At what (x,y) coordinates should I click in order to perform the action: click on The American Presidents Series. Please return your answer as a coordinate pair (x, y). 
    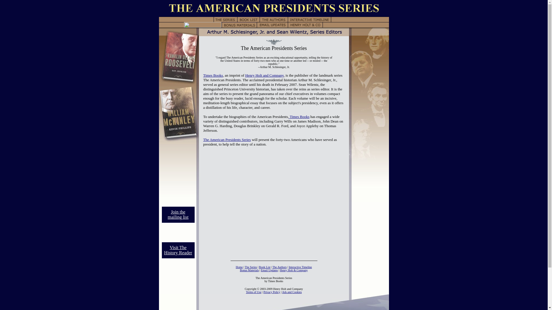
    Looking at the image, I should click on (227, 139).